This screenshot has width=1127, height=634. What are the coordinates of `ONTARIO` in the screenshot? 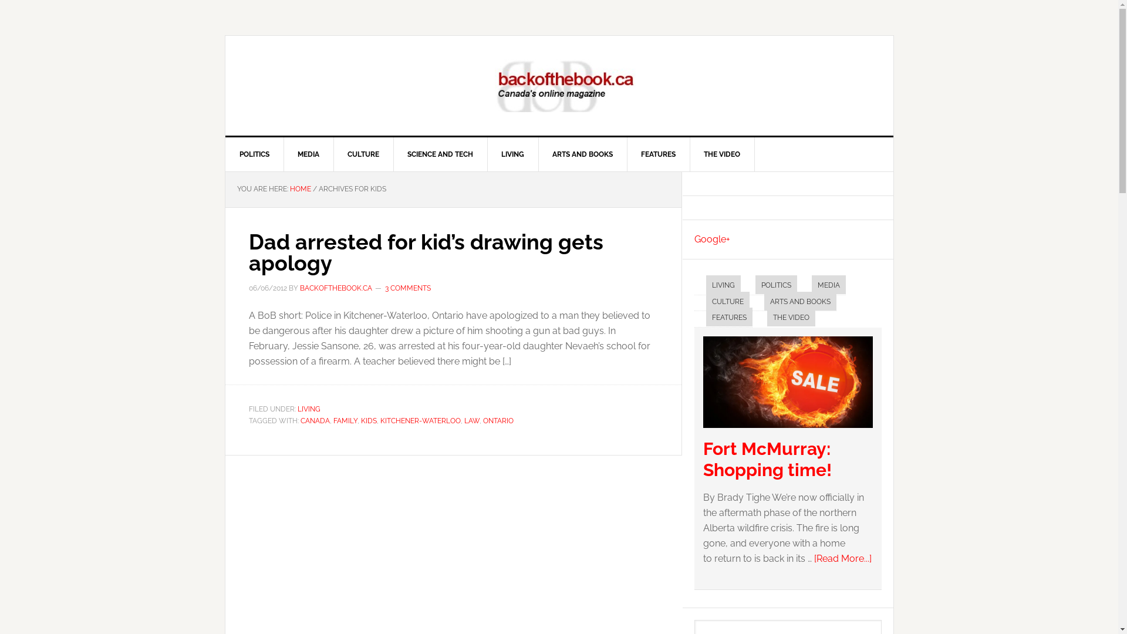 It's located at (498, 421).